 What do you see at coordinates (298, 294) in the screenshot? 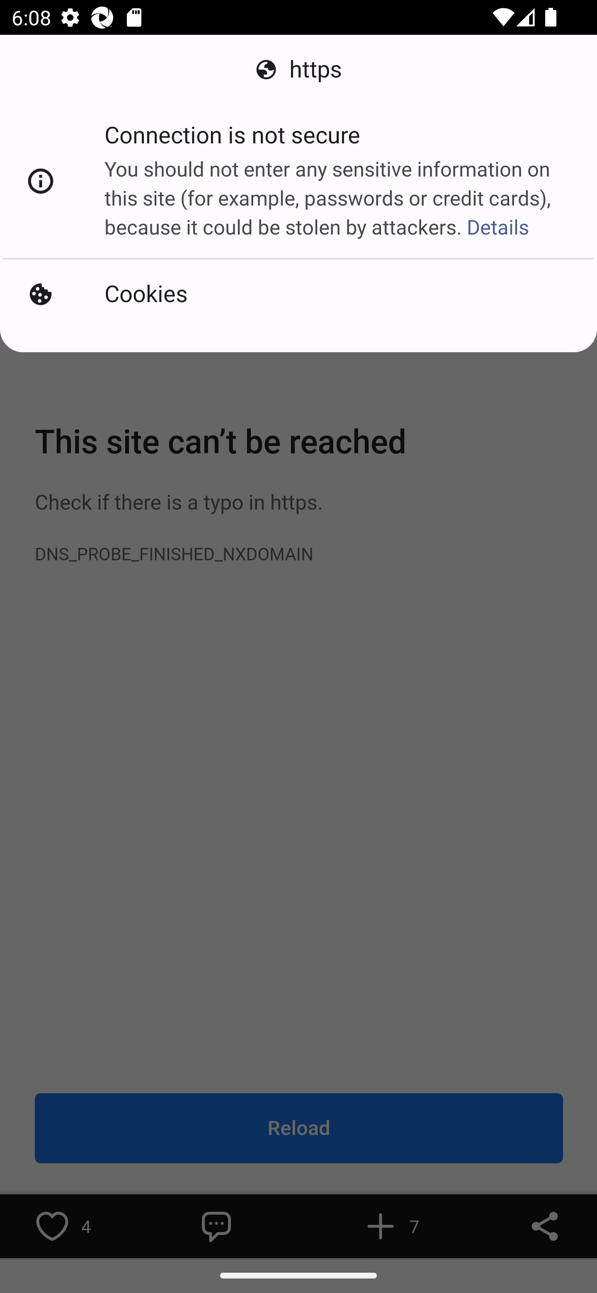
I see `Cookies` at bounding box center [298, 294].